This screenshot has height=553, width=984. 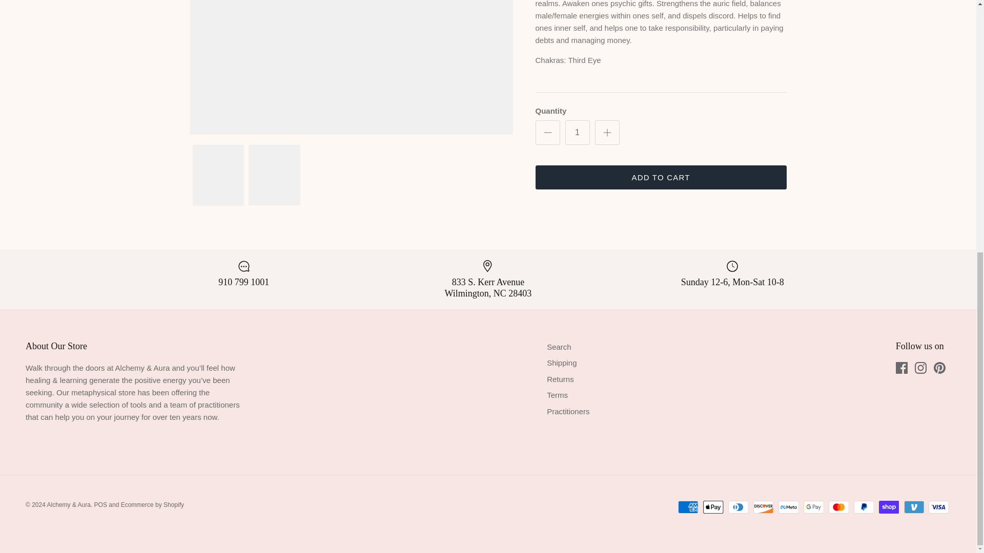 What do you see at coordinates (920, 368) in the screenshot?
I see `Instagram` at bounding box center [920, 368].